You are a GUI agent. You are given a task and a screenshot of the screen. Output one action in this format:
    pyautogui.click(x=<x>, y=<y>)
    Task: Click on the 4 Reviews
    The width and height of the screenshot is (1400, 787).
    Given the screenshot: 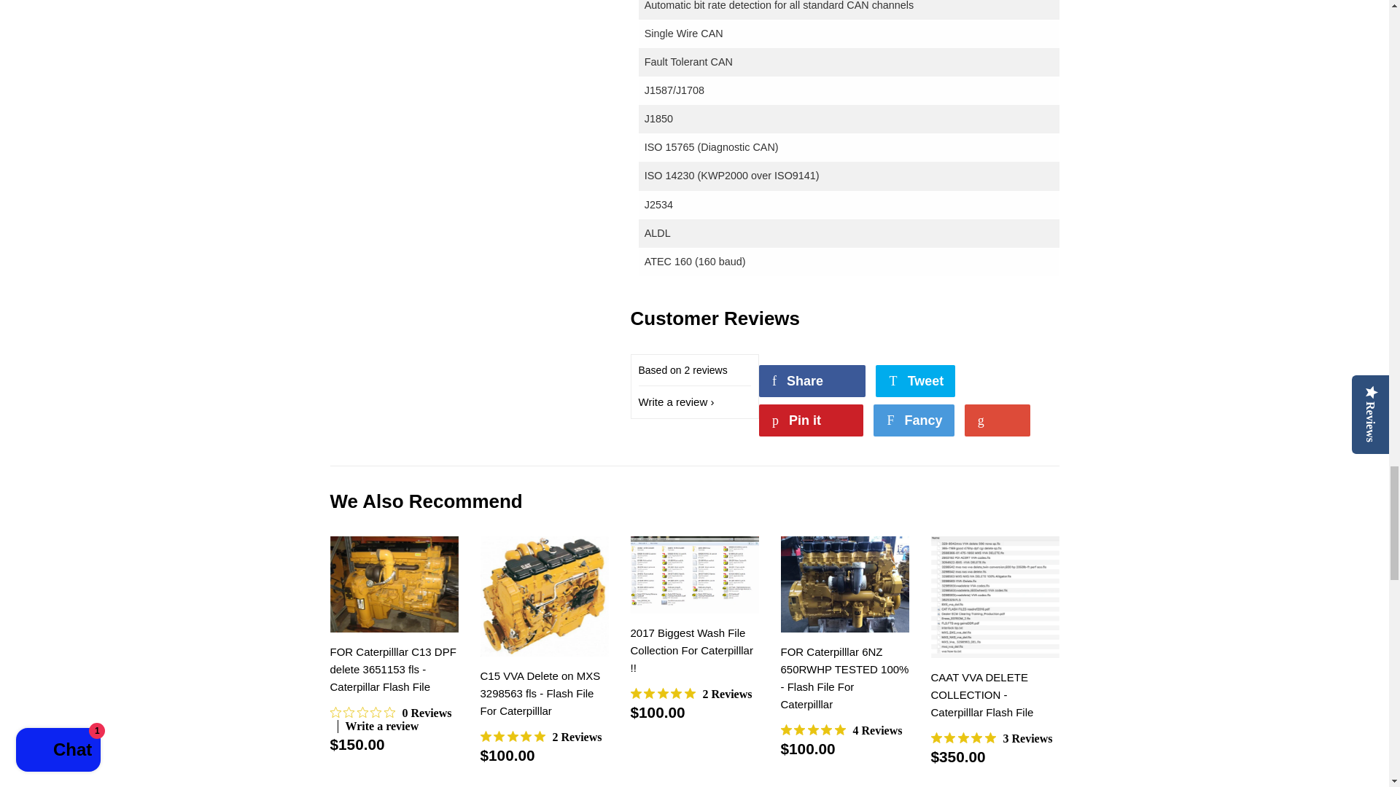 What is the action you would take?
    pyautogui.click(x=393, y=719)
    